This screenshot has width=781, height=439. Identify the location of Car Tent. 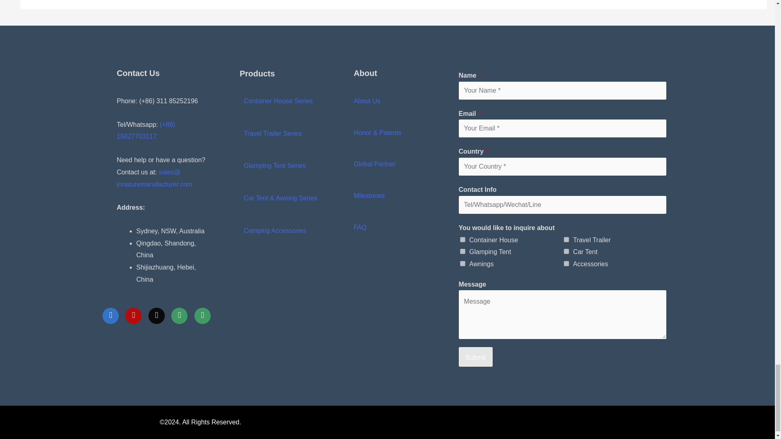
(566, 251).